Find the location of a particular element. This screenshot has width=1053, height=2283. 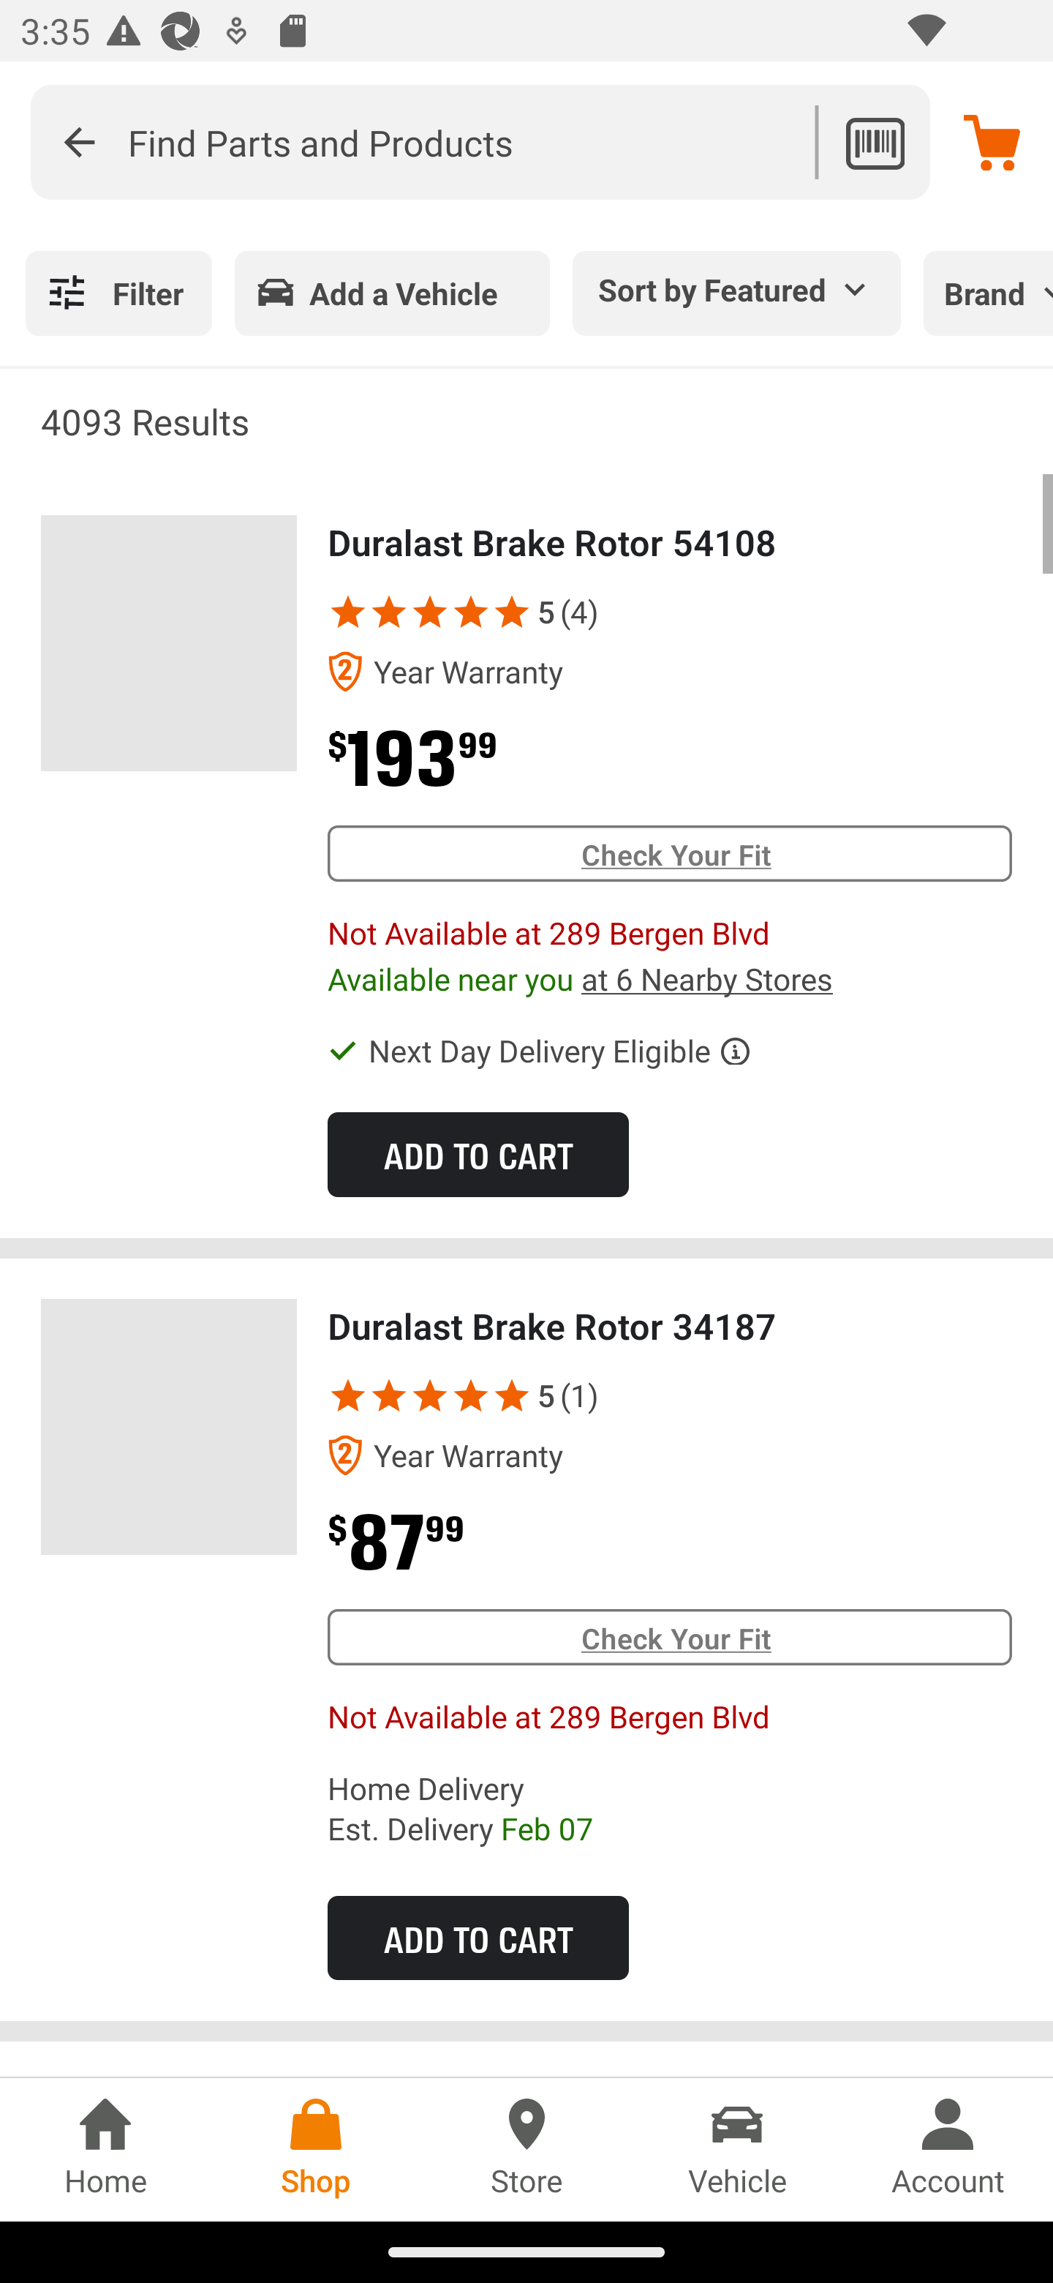

Duralast Brake Rotor 34187 is located at coordinates (169, 1427).